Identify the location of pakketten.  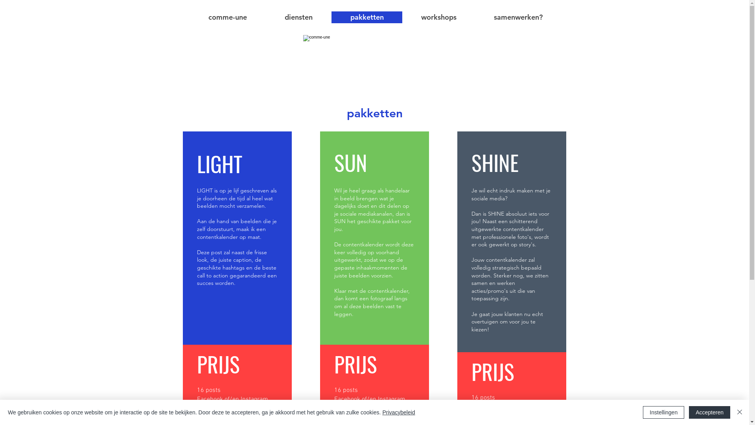
(366, 17).